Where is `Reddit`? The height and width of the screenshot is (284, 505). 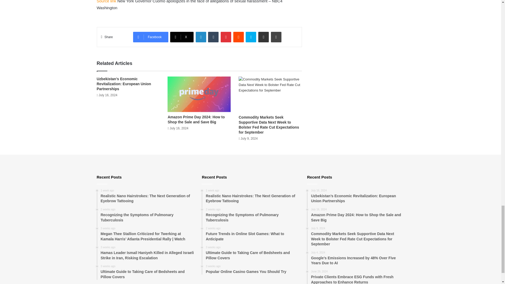 Reddit is located at coordinates (239, 37).